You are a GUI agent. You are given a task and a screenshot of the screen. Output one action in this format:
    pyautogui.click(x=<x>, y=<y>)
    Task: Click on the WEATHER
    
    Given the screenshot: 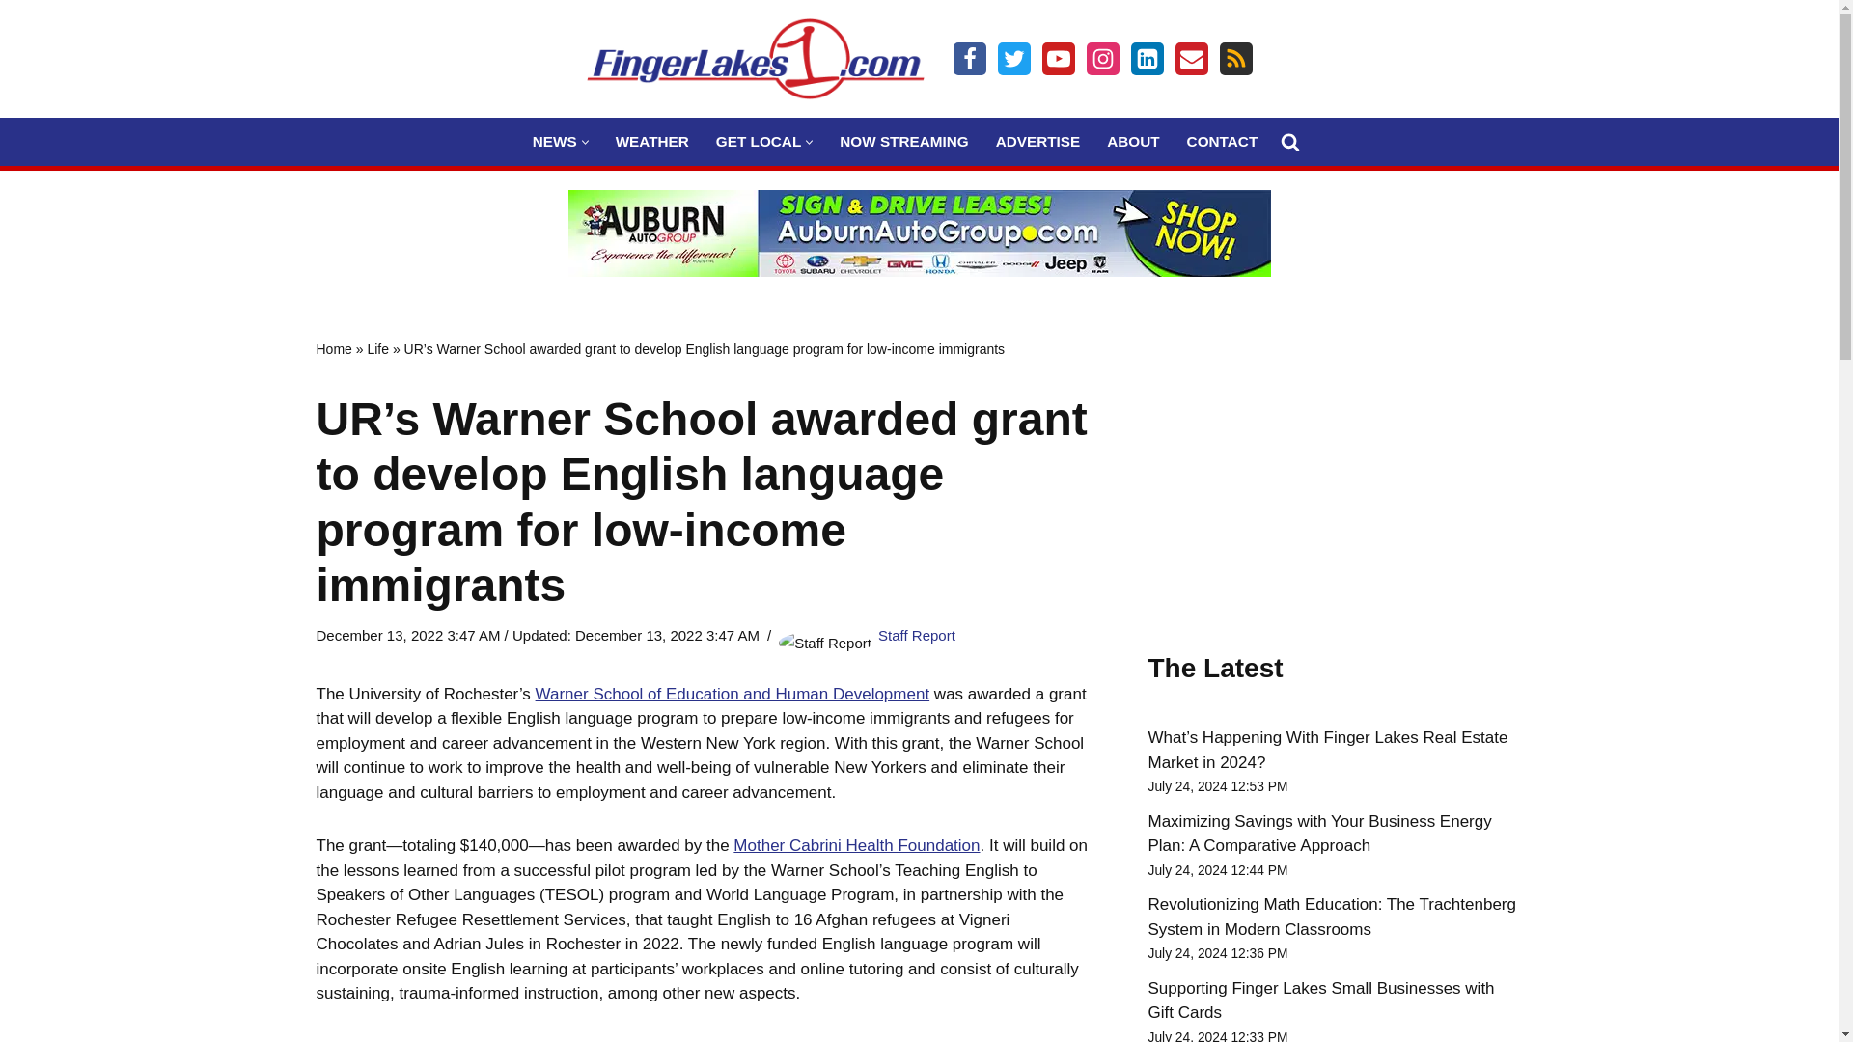 What is the action you would take?
    pyautogui.click(x=652, y=141)
    